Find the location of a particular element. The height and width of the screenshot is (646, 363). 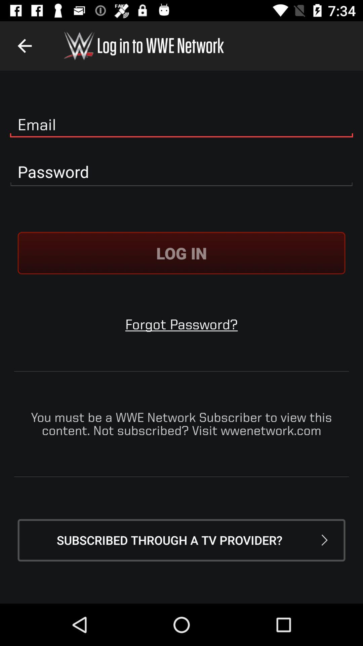

choose forgot password? is located at coordinates (182, 324).